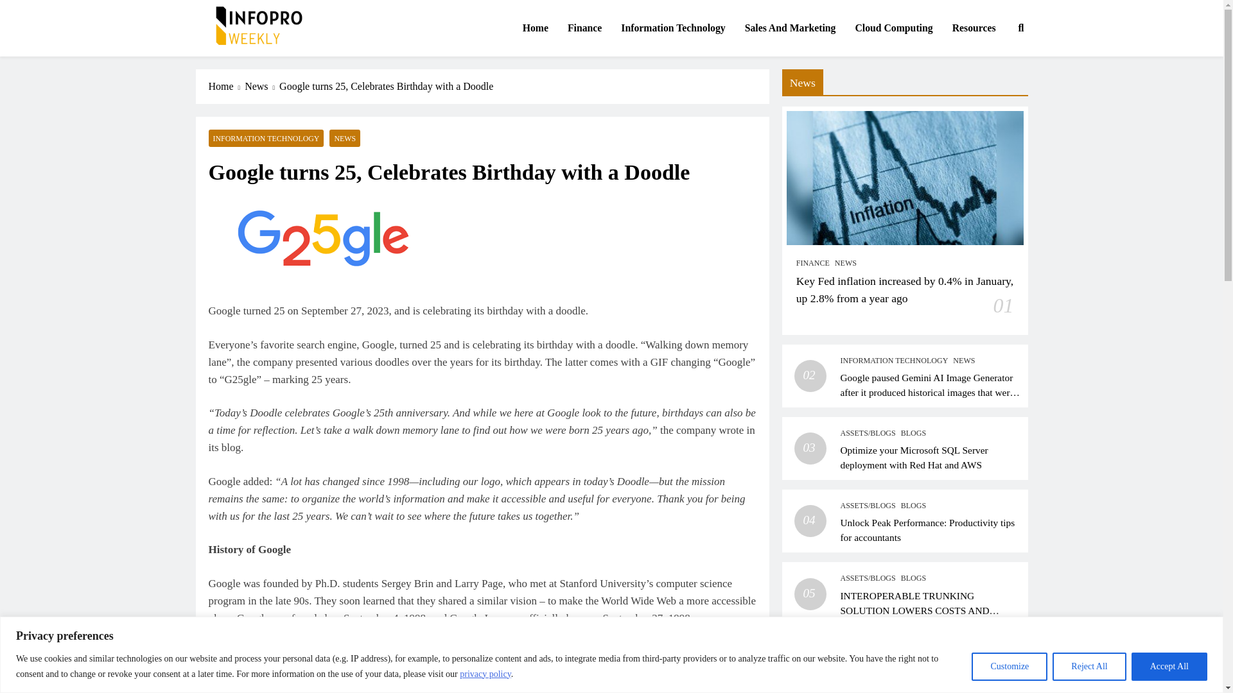 The height and width of the screenshot is (693, 1233). What do you see at coordinates (1009, 666) in the screenshot?
I see `Customize` at bounding box center [1009, 666].